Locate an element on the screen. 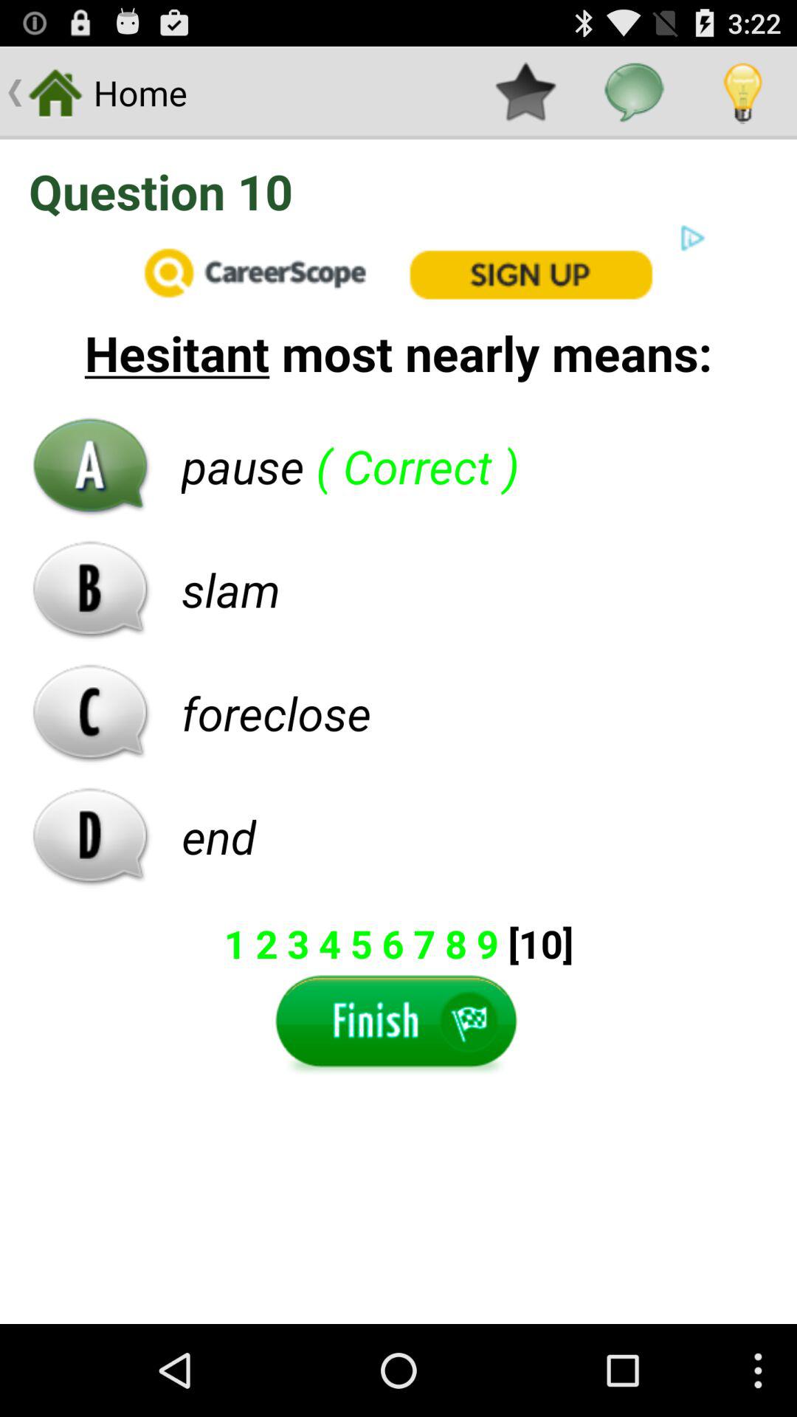 This screenshot has height=1417, width=797. click on star symbol is located at coordinates (525, 93).